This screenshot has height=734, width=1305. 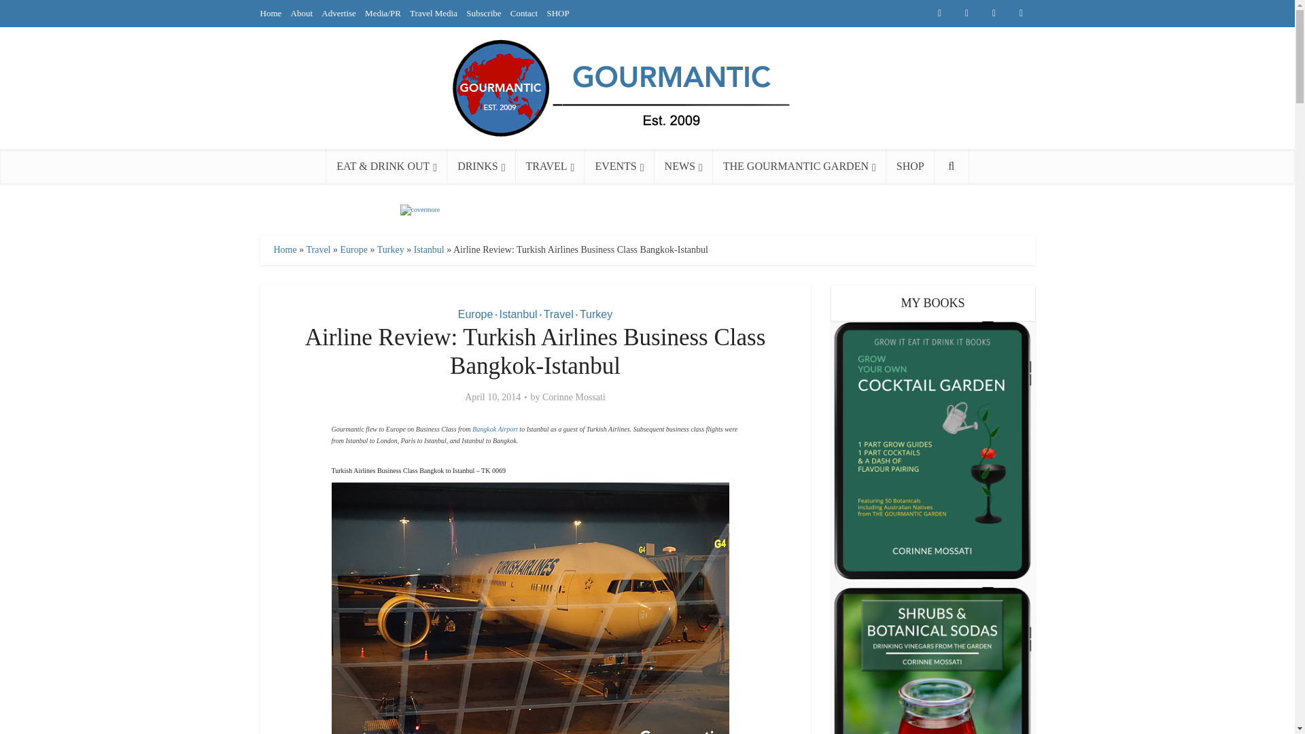 What do you see at coordinates (481, 167) in the screenshot?
I see `Alcoholic Beverages` at bounding box center [481, 167].